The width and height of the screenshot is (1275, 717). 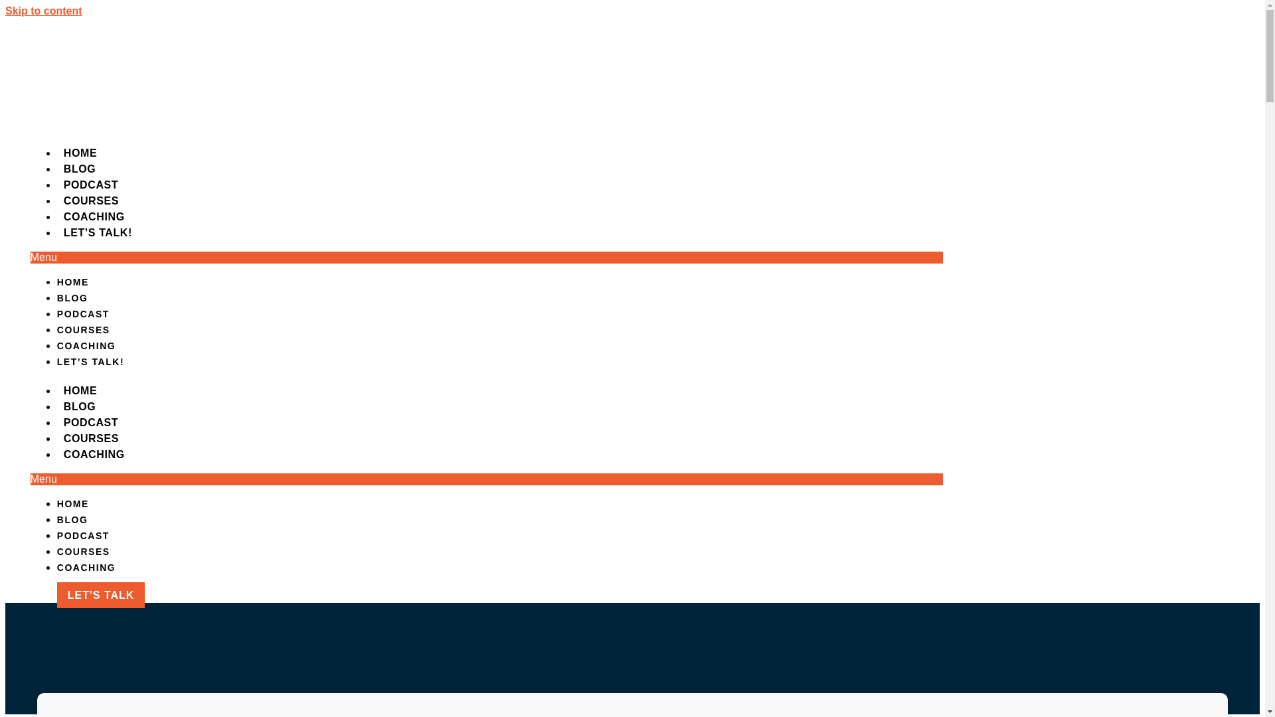 What do you see at coordinates (80, 153) in the screenshot?
I see `HOME` at bounding box center [80, 153].